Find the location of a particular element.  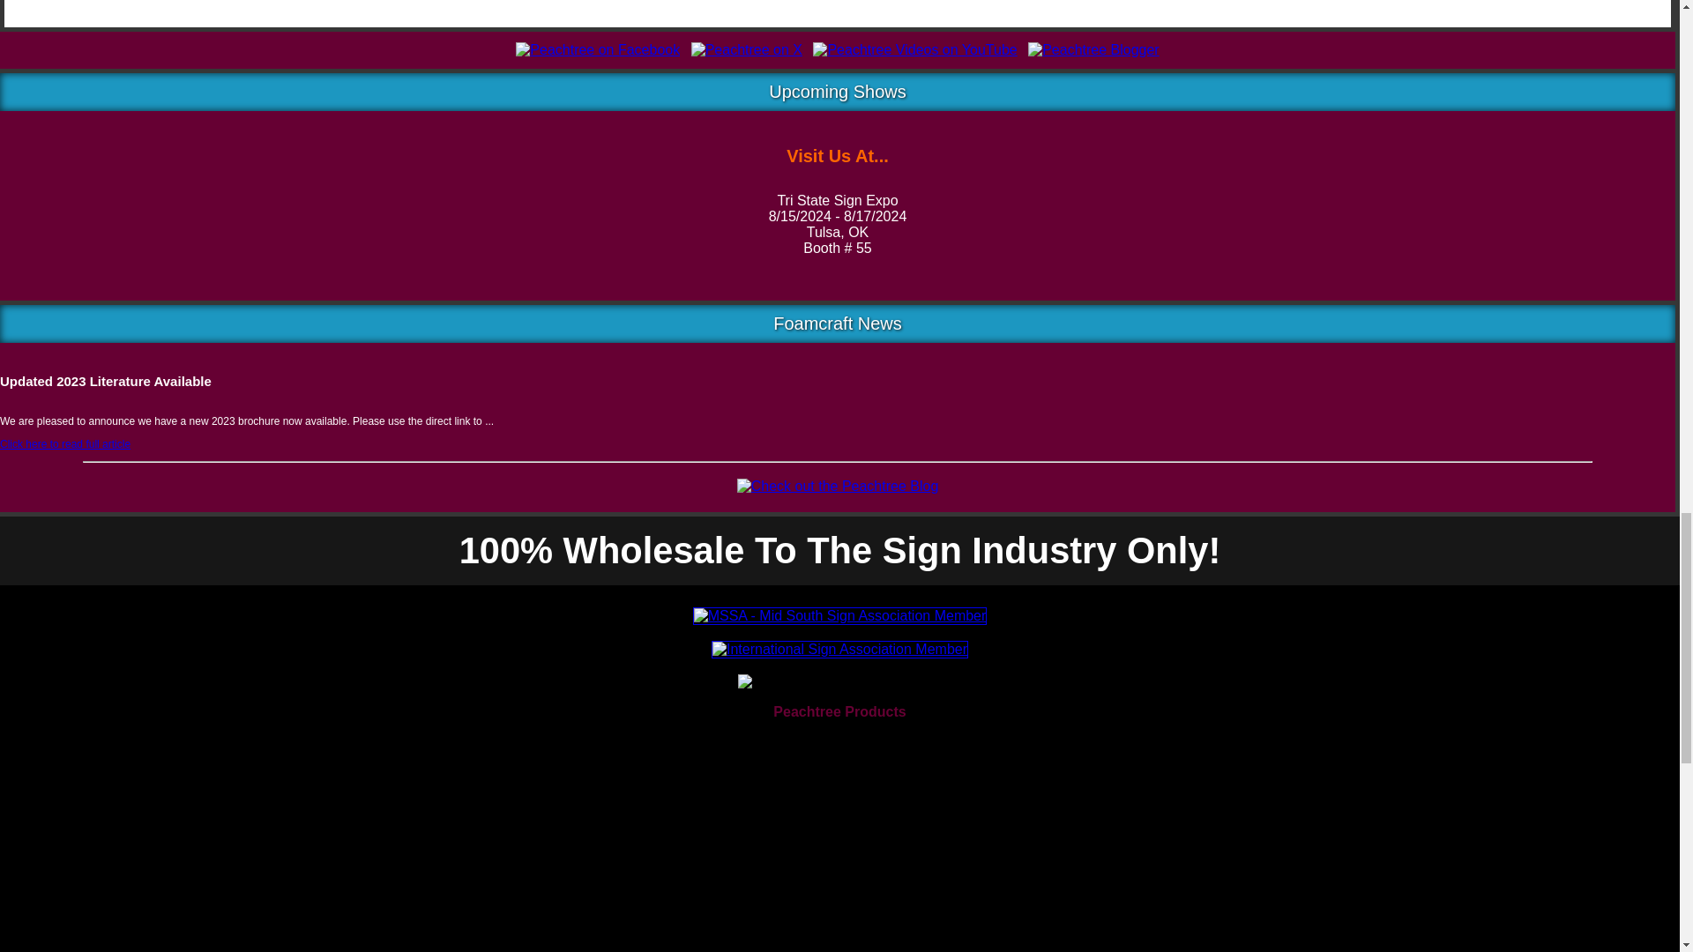

monument signs is located at coordinates (93, 742).